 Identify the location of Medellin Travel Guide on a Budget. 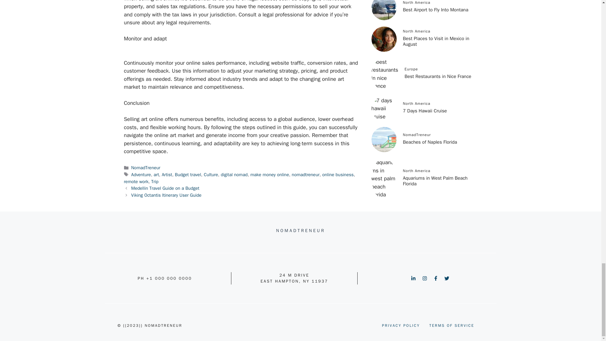
(165, 188).